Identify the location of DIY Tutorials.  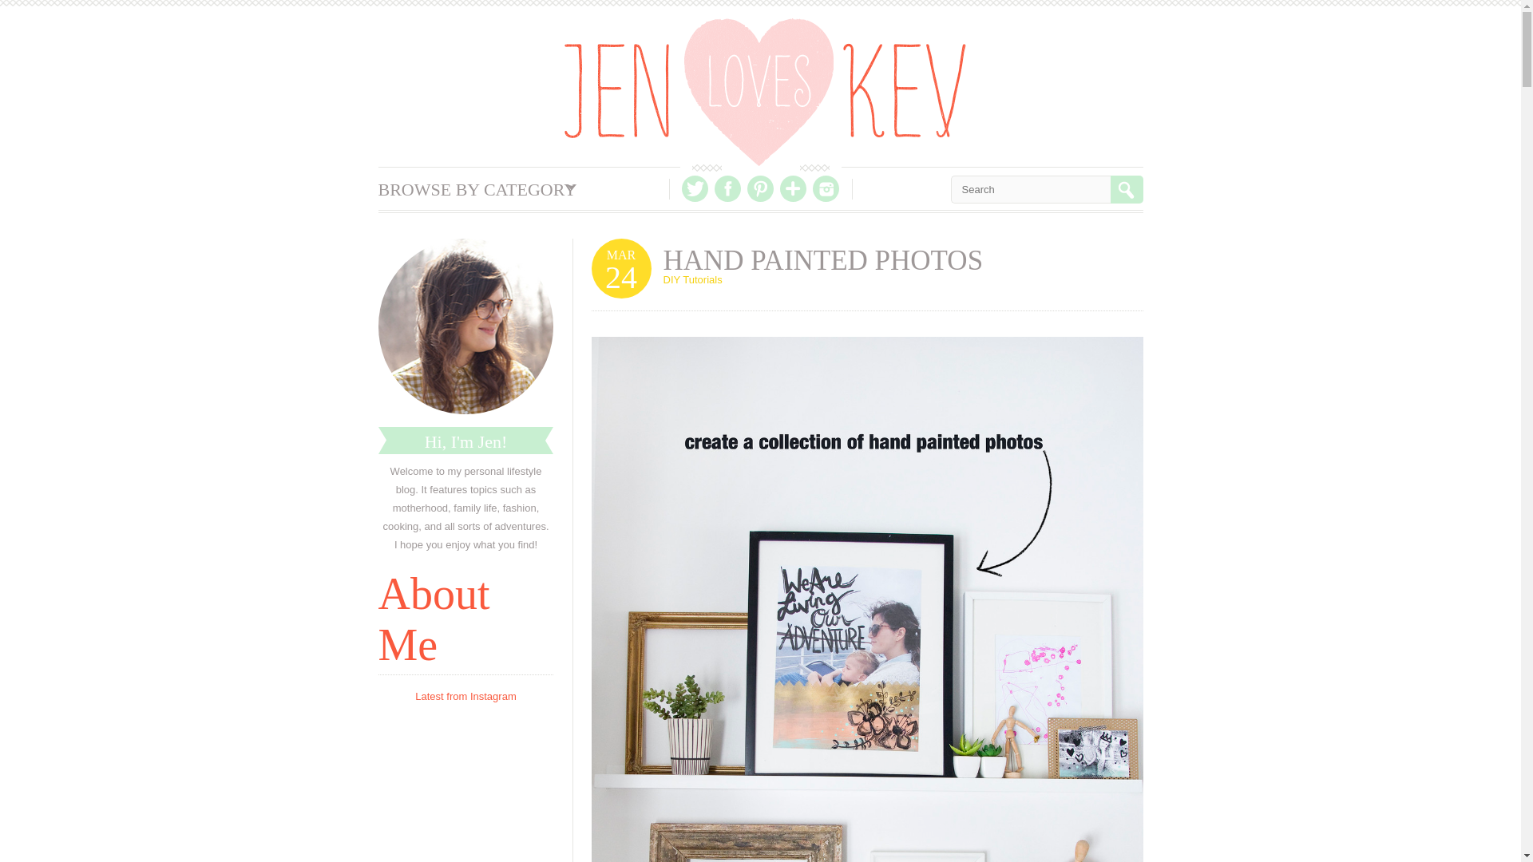
(691, 279).